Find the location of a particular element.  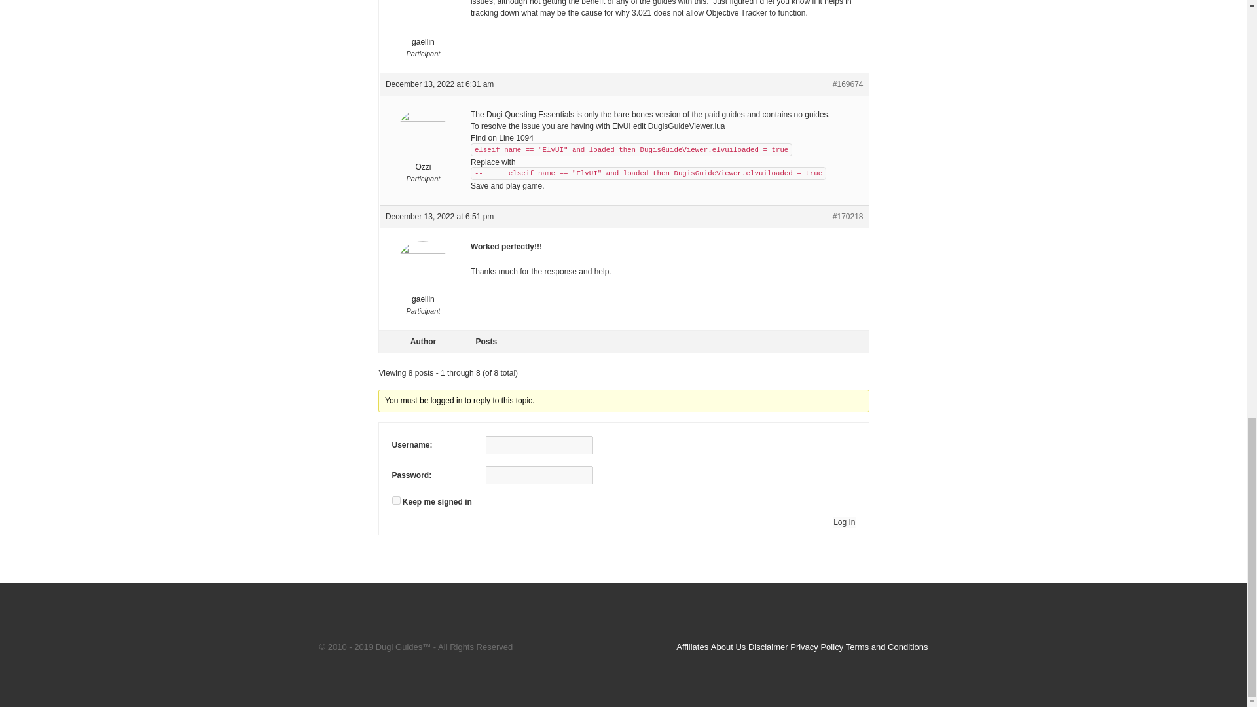

View gaellin's profile is located at coordinates (423, 24).